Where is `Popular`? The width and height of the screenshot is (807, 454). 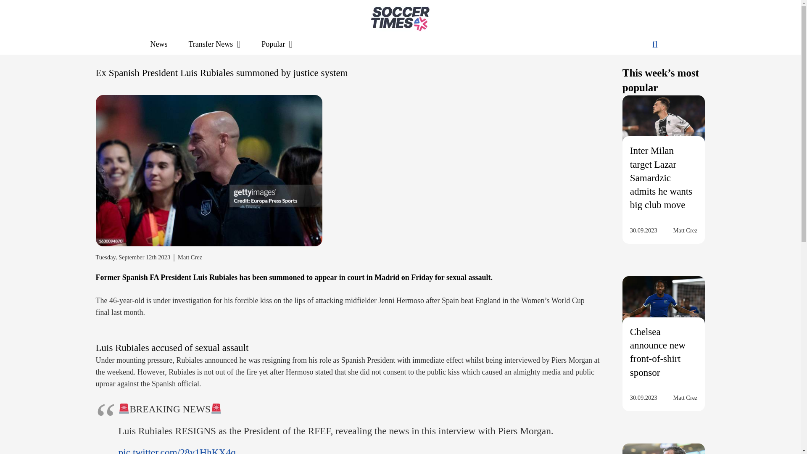 Popular is located at coordinates (277, 44).